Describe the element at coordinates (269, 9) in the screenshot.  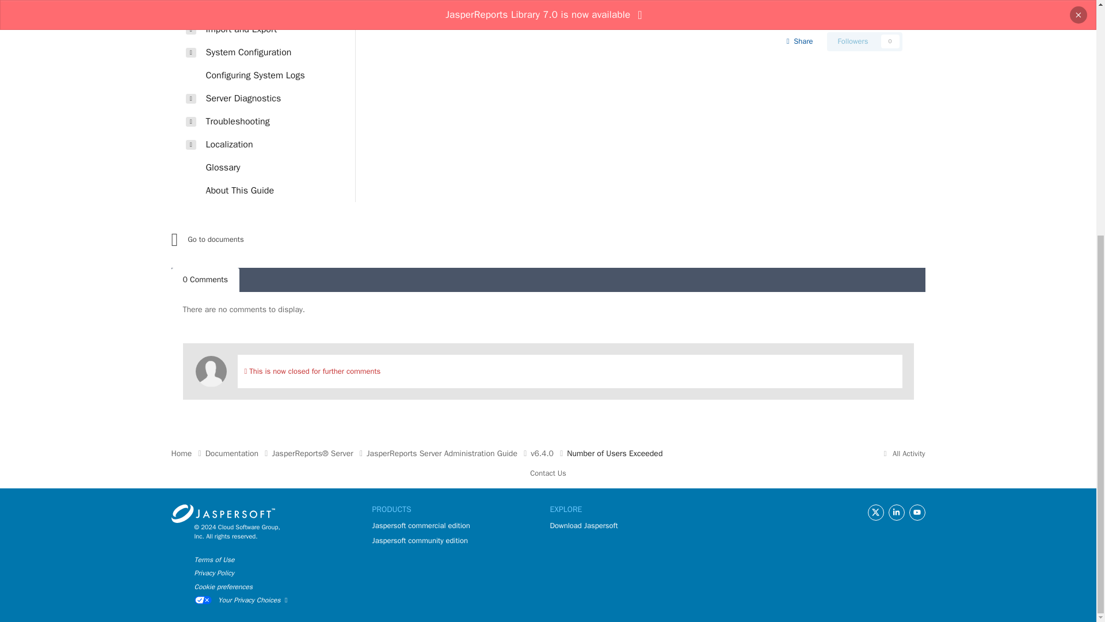
I see `Themes` at that location.